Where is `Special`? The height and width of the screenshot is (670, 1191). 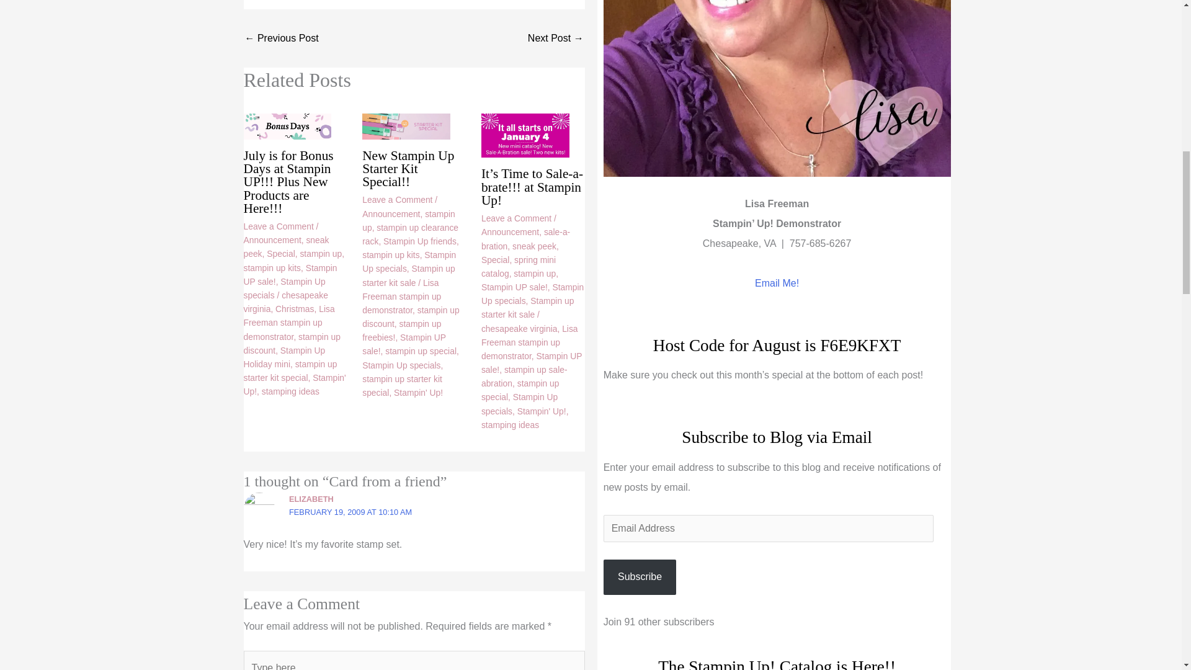
Special is located at coordinates (280, 253).